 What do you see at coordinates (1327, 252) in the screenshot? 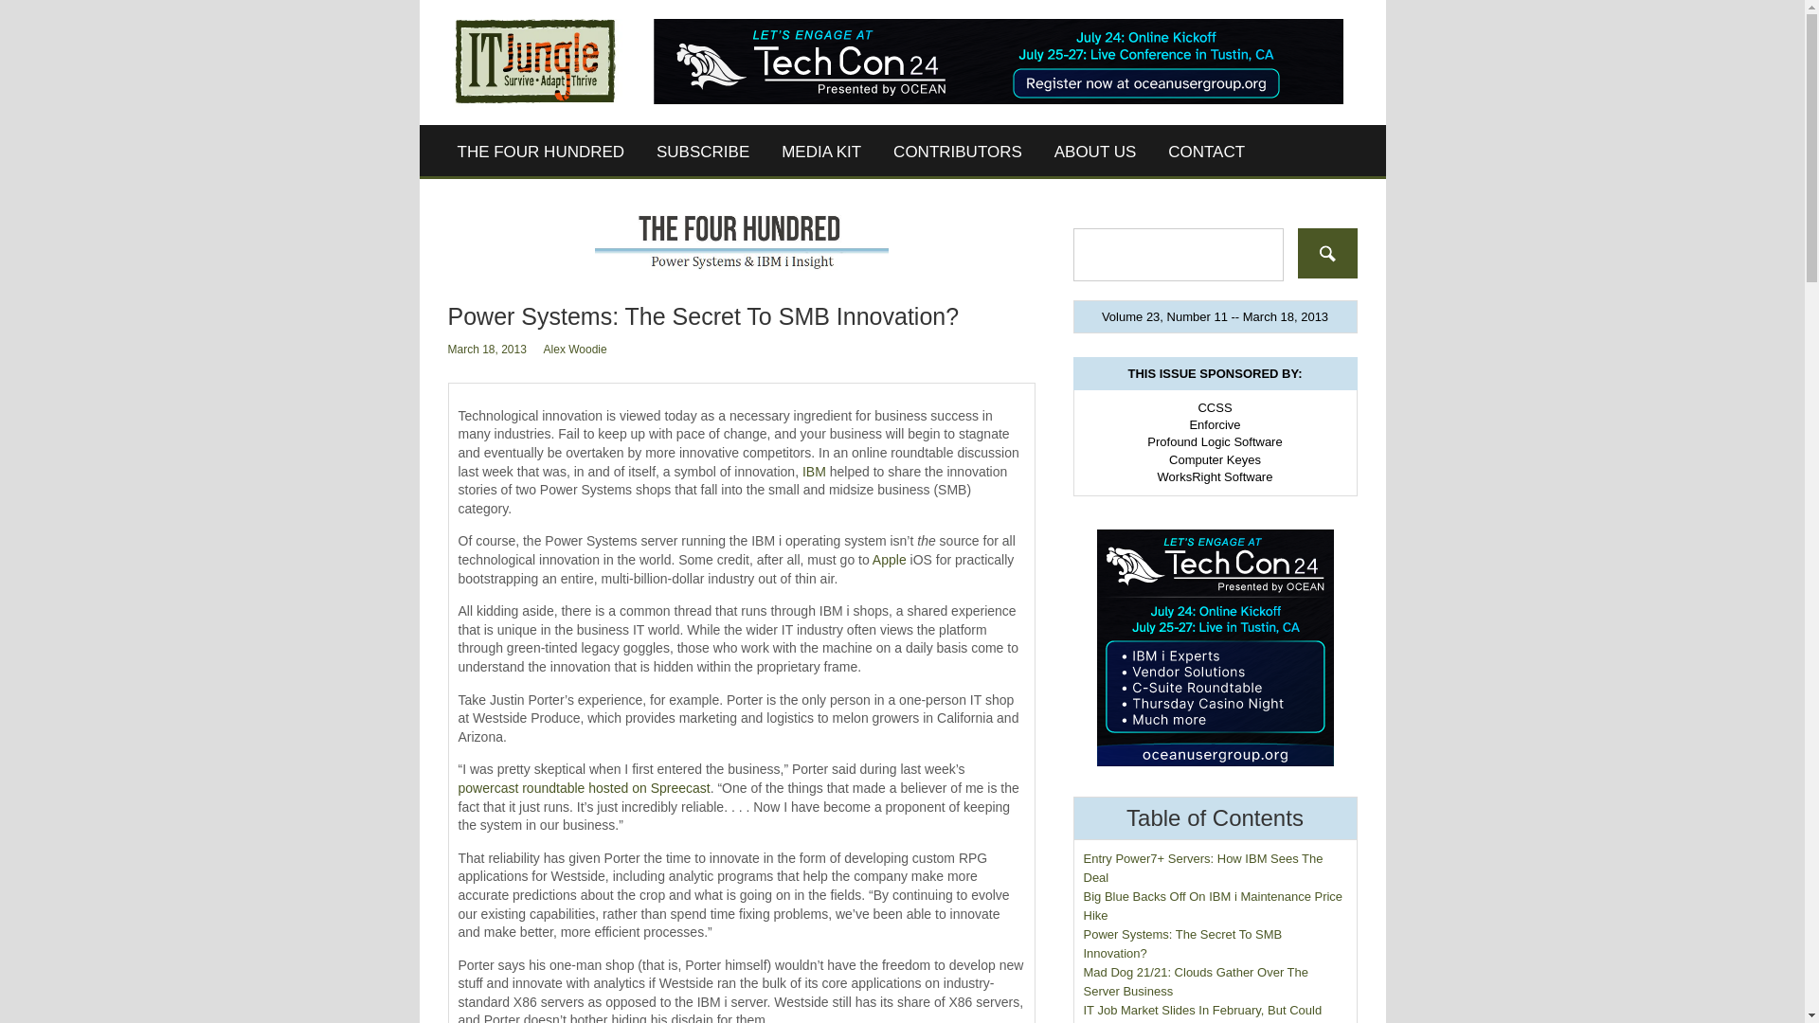
I see `Search` at bounding box center [1327, 252].